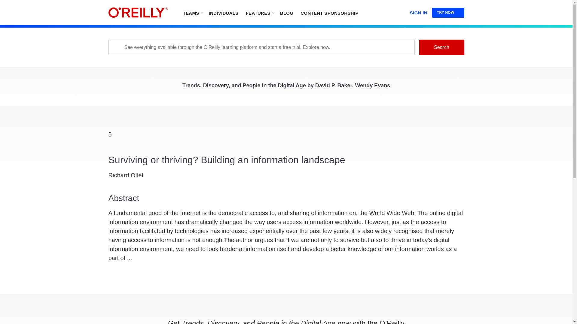 This screenshot has height=324, width=577. Describe the element at coordinates (441, 47) in the screenshot. I see `Search` at that location.